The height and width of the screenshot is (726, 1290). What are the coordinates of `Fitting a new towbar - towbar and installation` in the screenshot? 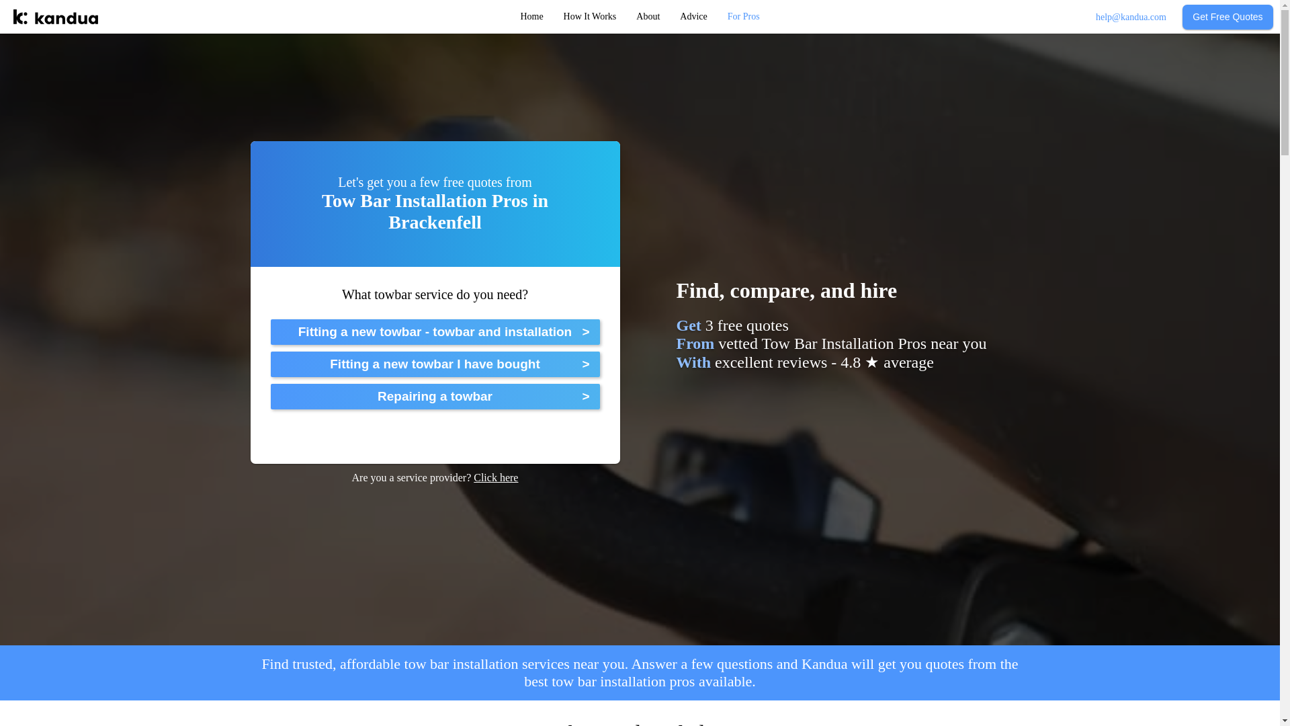 It's located at (434, 332).